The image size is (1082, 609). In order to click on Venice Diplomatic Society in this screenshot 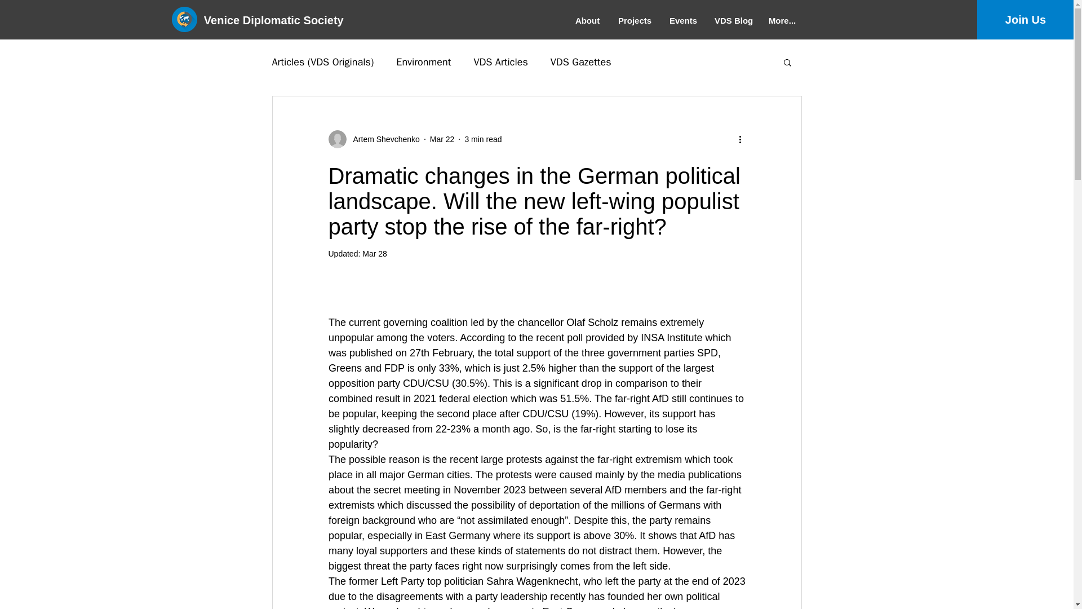, I will do `click(280, 20)`.